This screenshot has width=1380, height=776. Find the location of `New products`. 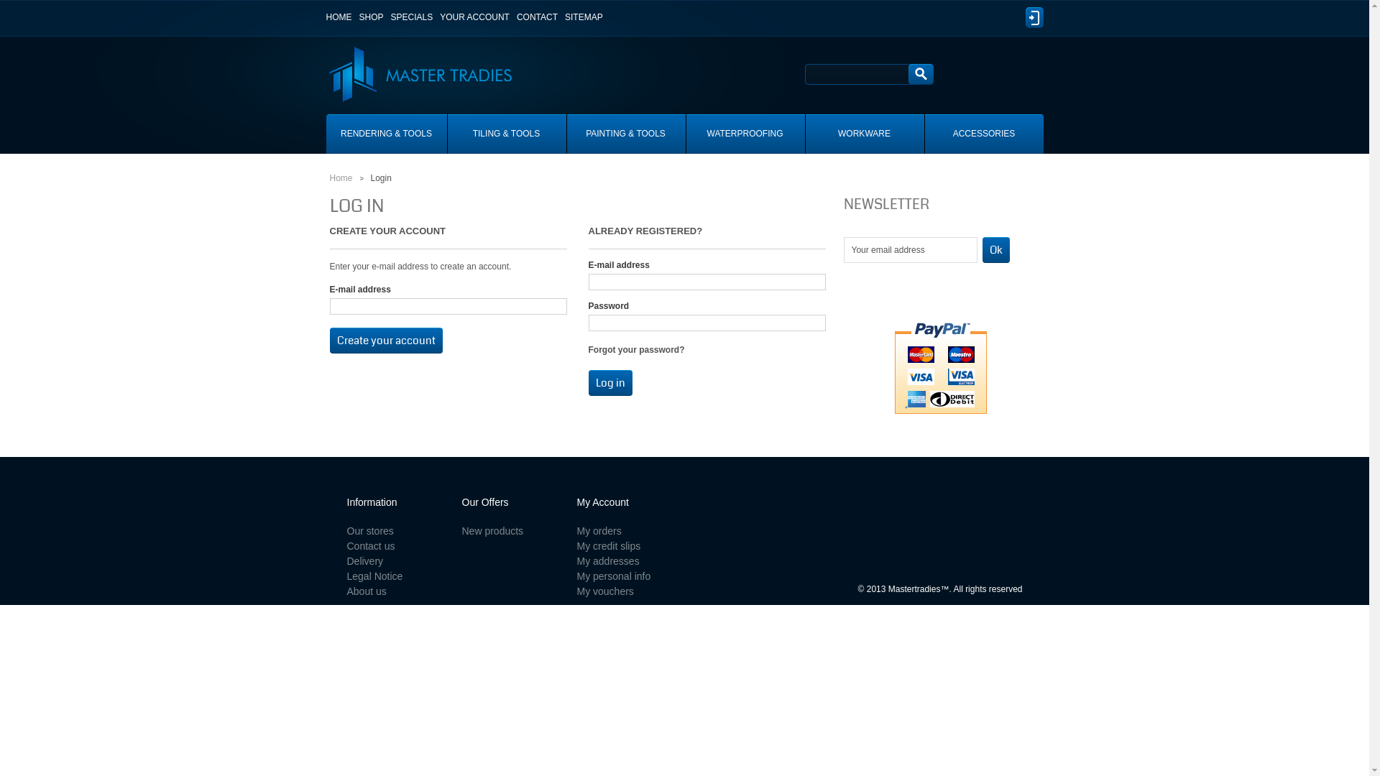

New products is located at coordinates (492, 531).